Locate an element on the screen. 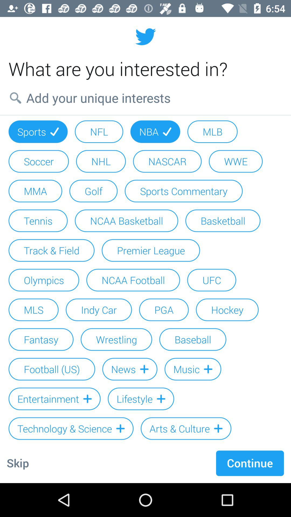 This screenshot has height=517, width=291. turn on the icon above the mls item is located at coordinates (44, 280).